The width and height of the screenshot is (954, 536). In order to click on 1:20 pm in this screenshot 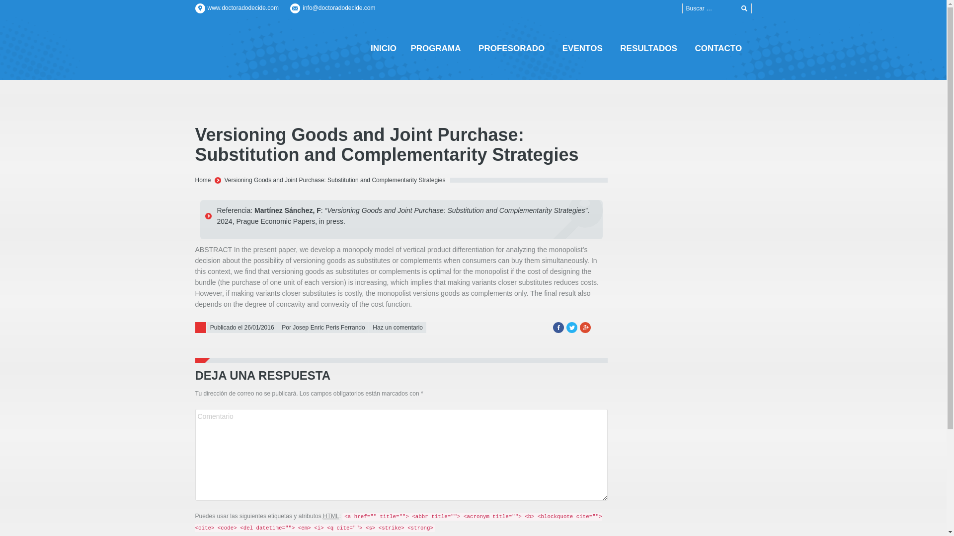, I will do `click(242, 328)`.